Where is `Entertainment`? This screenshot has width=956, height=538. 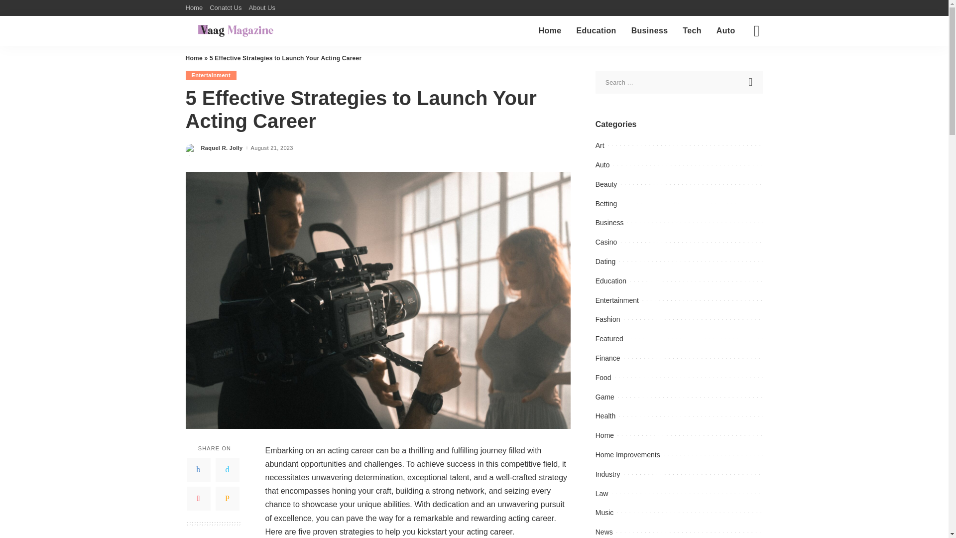 Entertainment is located at coordinates (211, 75).